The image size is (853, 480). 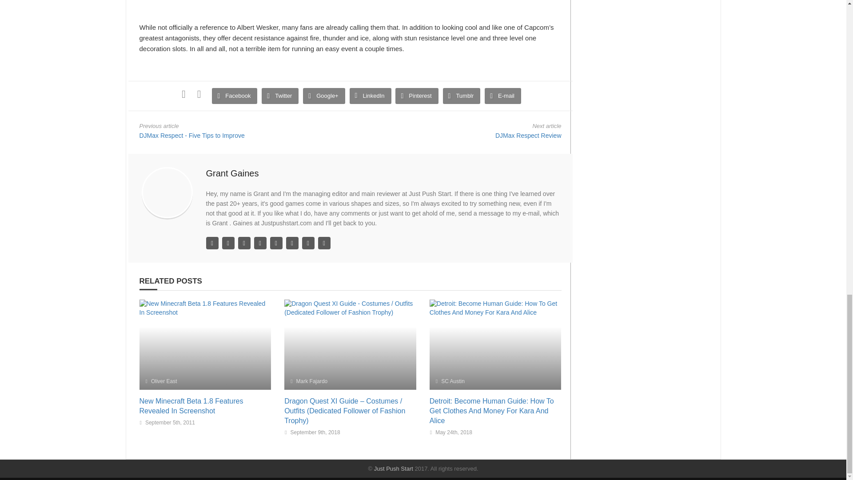 What do you see at coordinates (528, 136) in the screenshot?
I see `DJMax Respect Review` at bounding box center [528, 136].